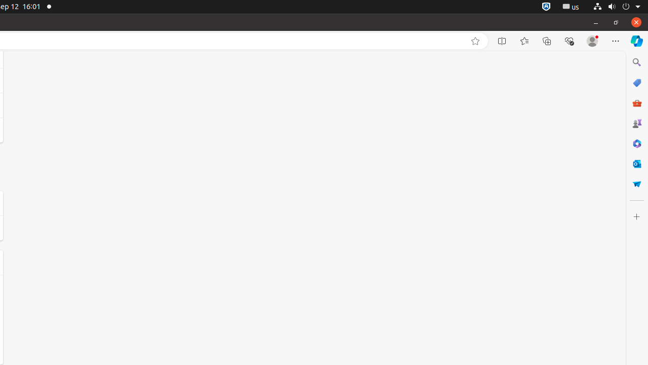 Image resolution: width=648 pixels, height=365 pixels. Describe the element at coordinates (637, 83) in the screenshot. I see `Microsoft Shopping` at that location.